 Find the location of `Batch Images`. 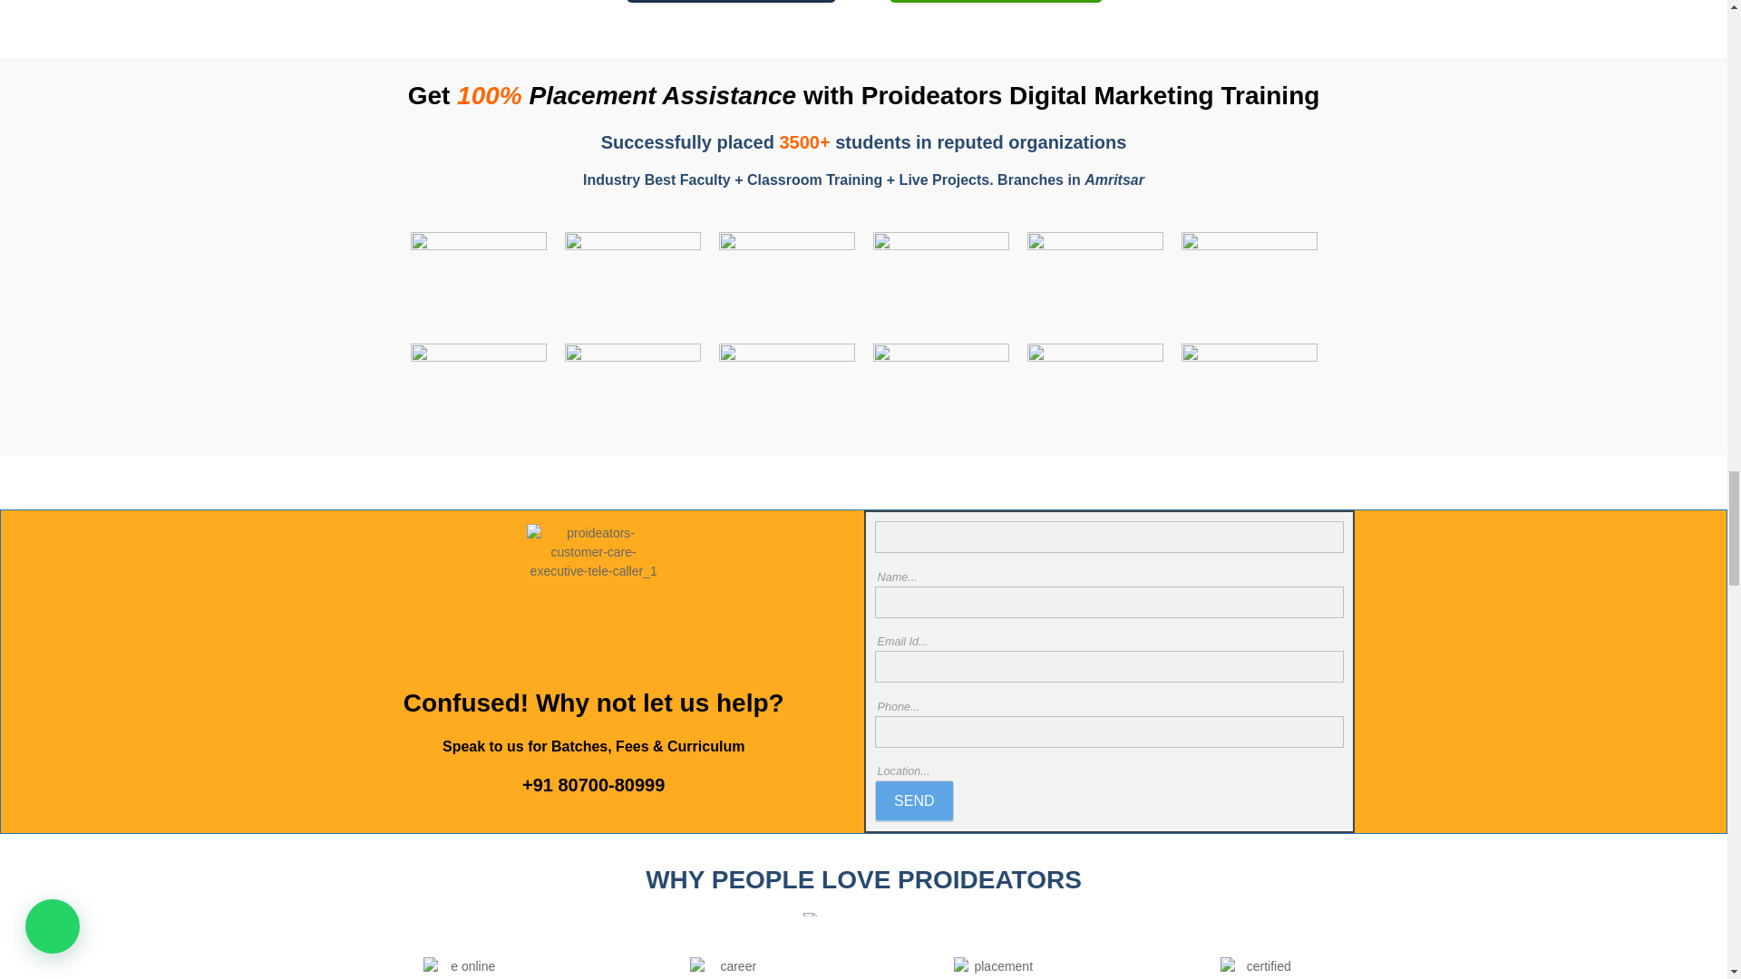

Batch Images is located at coordinates (1094, 283).